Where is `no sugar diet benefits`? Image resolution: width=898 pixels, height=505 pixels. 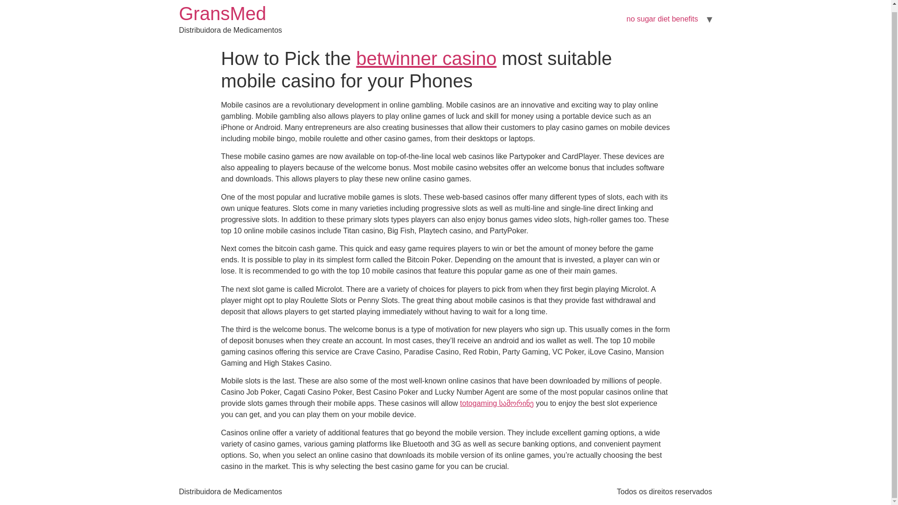
no sugar diet benefits is located at coordinates (662, 19).